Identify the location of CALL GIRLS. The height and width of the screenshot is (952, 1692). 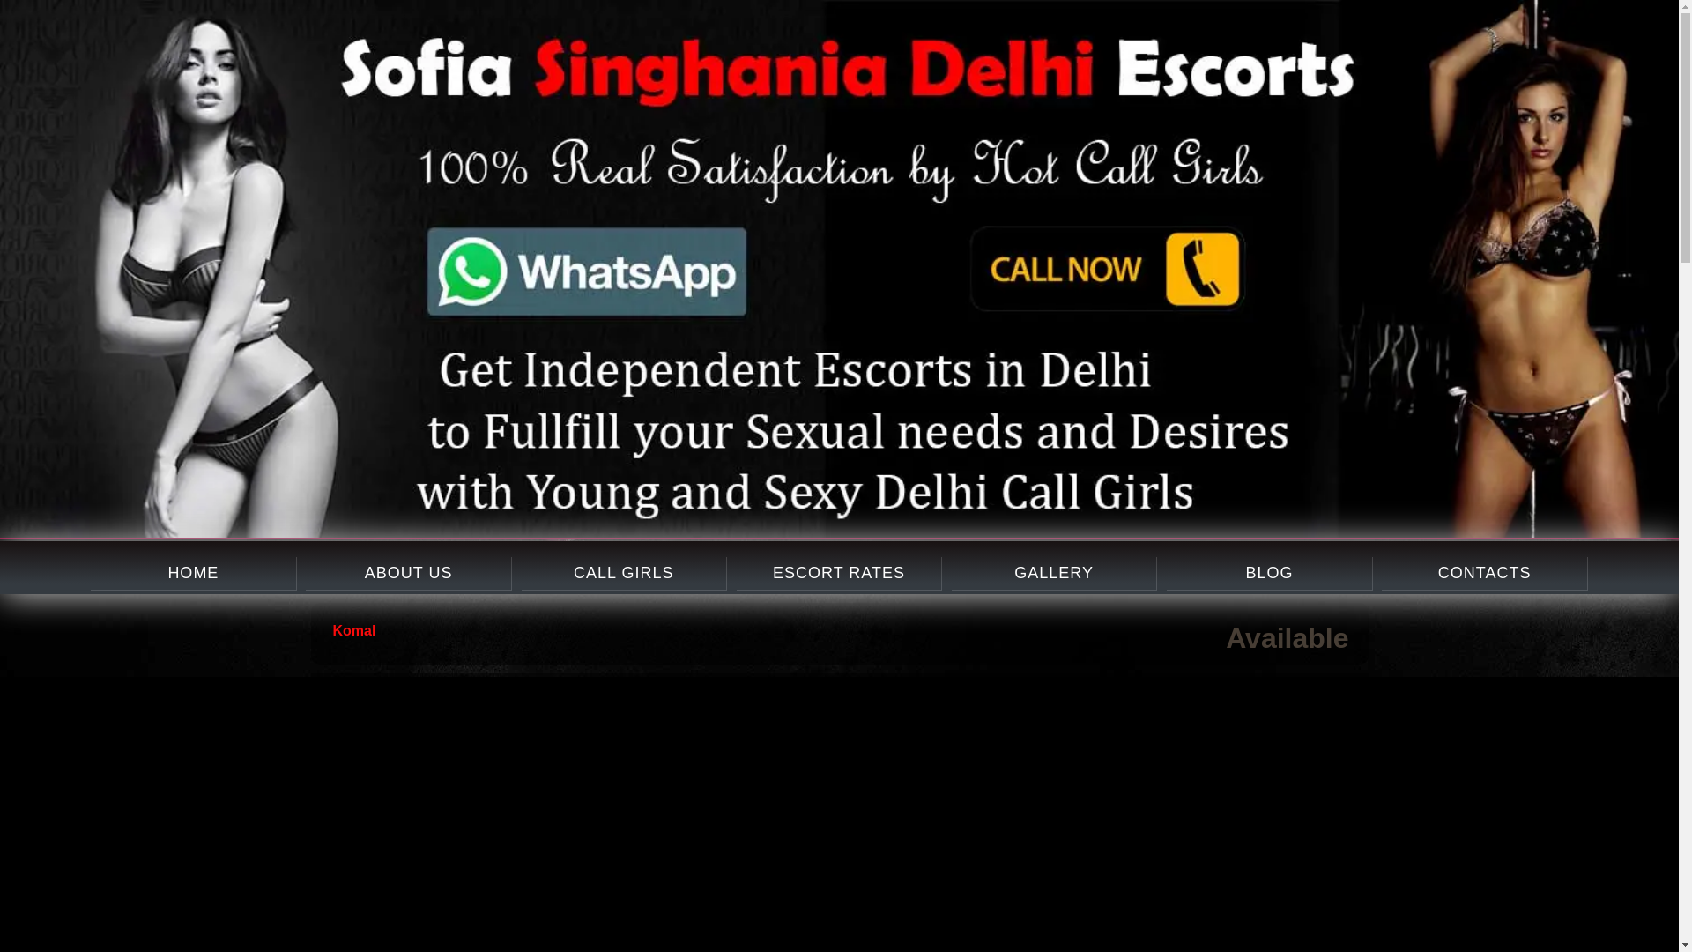
(623, 573).